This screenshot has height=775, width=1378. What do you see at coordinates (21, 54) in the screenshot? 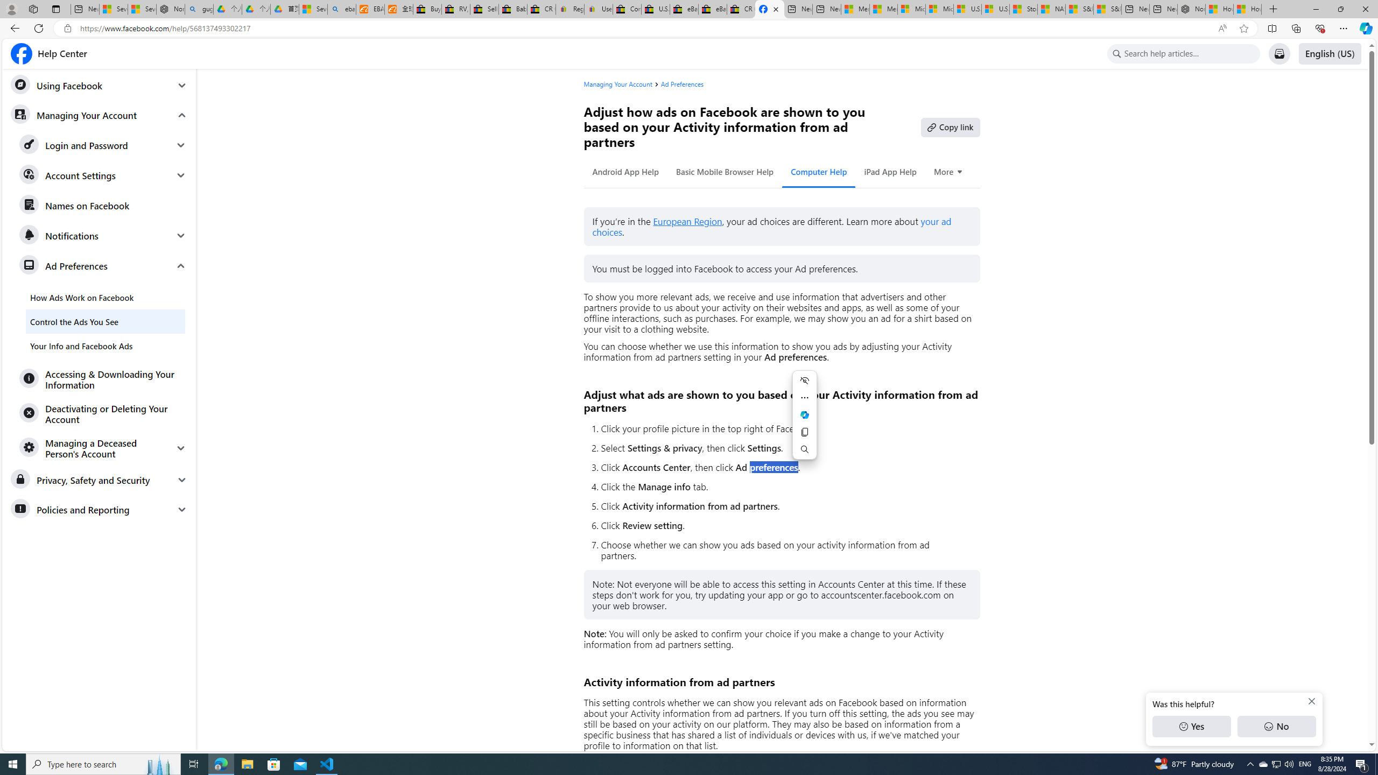
I see `Class: x1lliihq x1tzjh5l x1k90msu x2h7rmj x1qfuztq x19dipnz` at bounding box center [21, 54].